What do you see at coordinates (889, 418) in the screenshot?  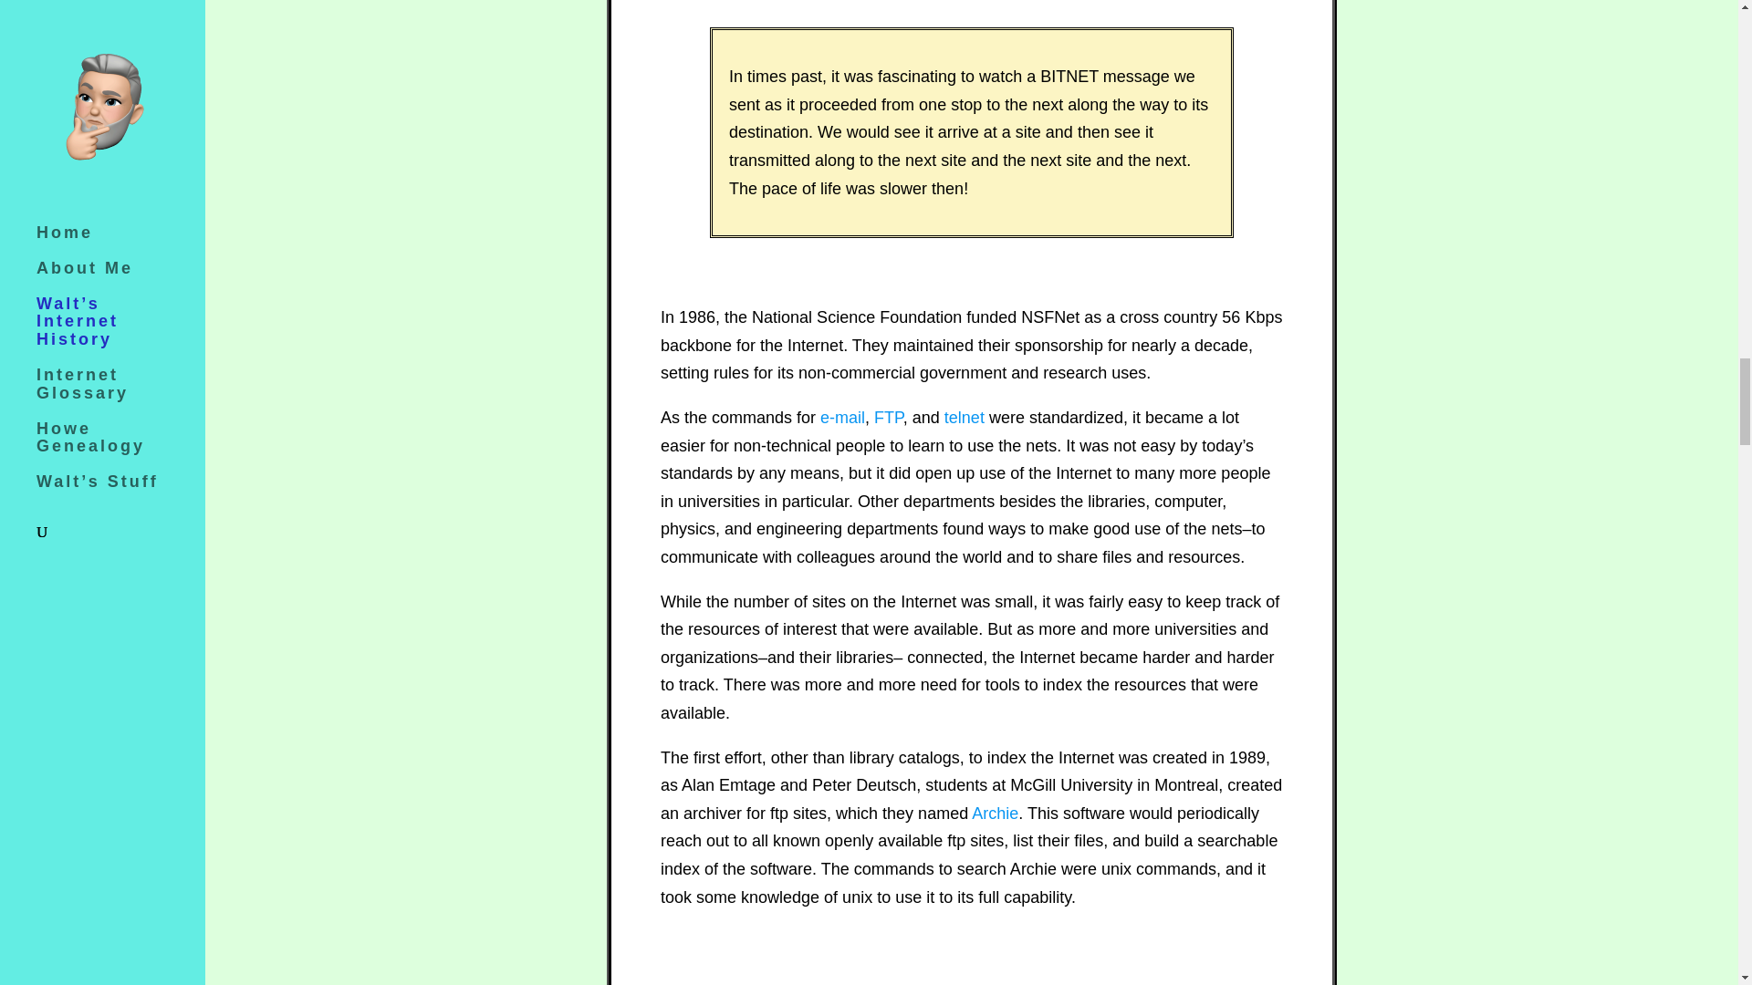 I see `FTP` at bounding box center [889, 418].